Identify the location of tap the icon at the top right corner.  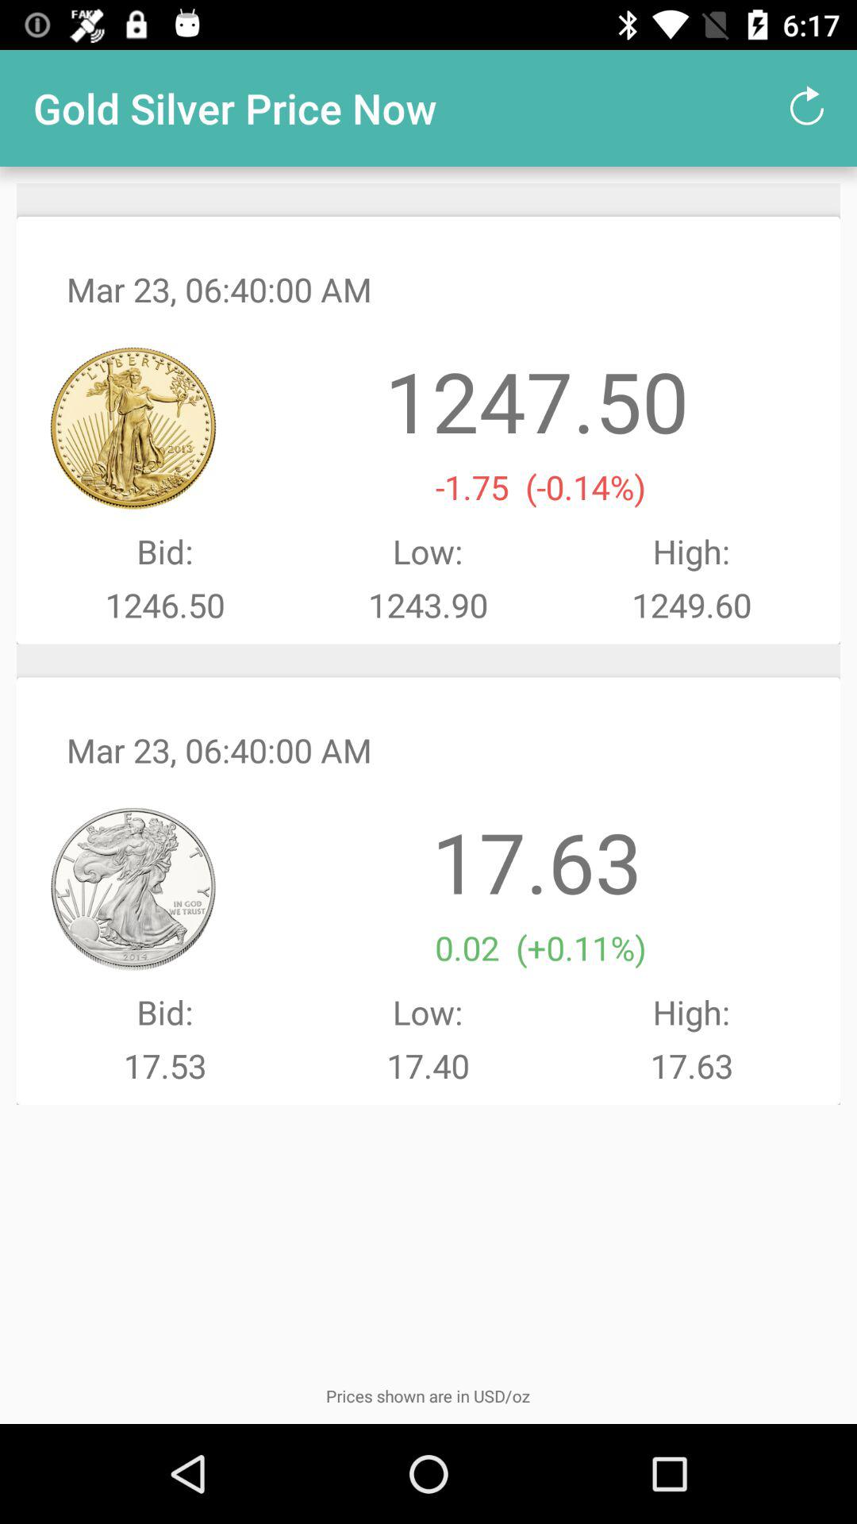
(806, 108).